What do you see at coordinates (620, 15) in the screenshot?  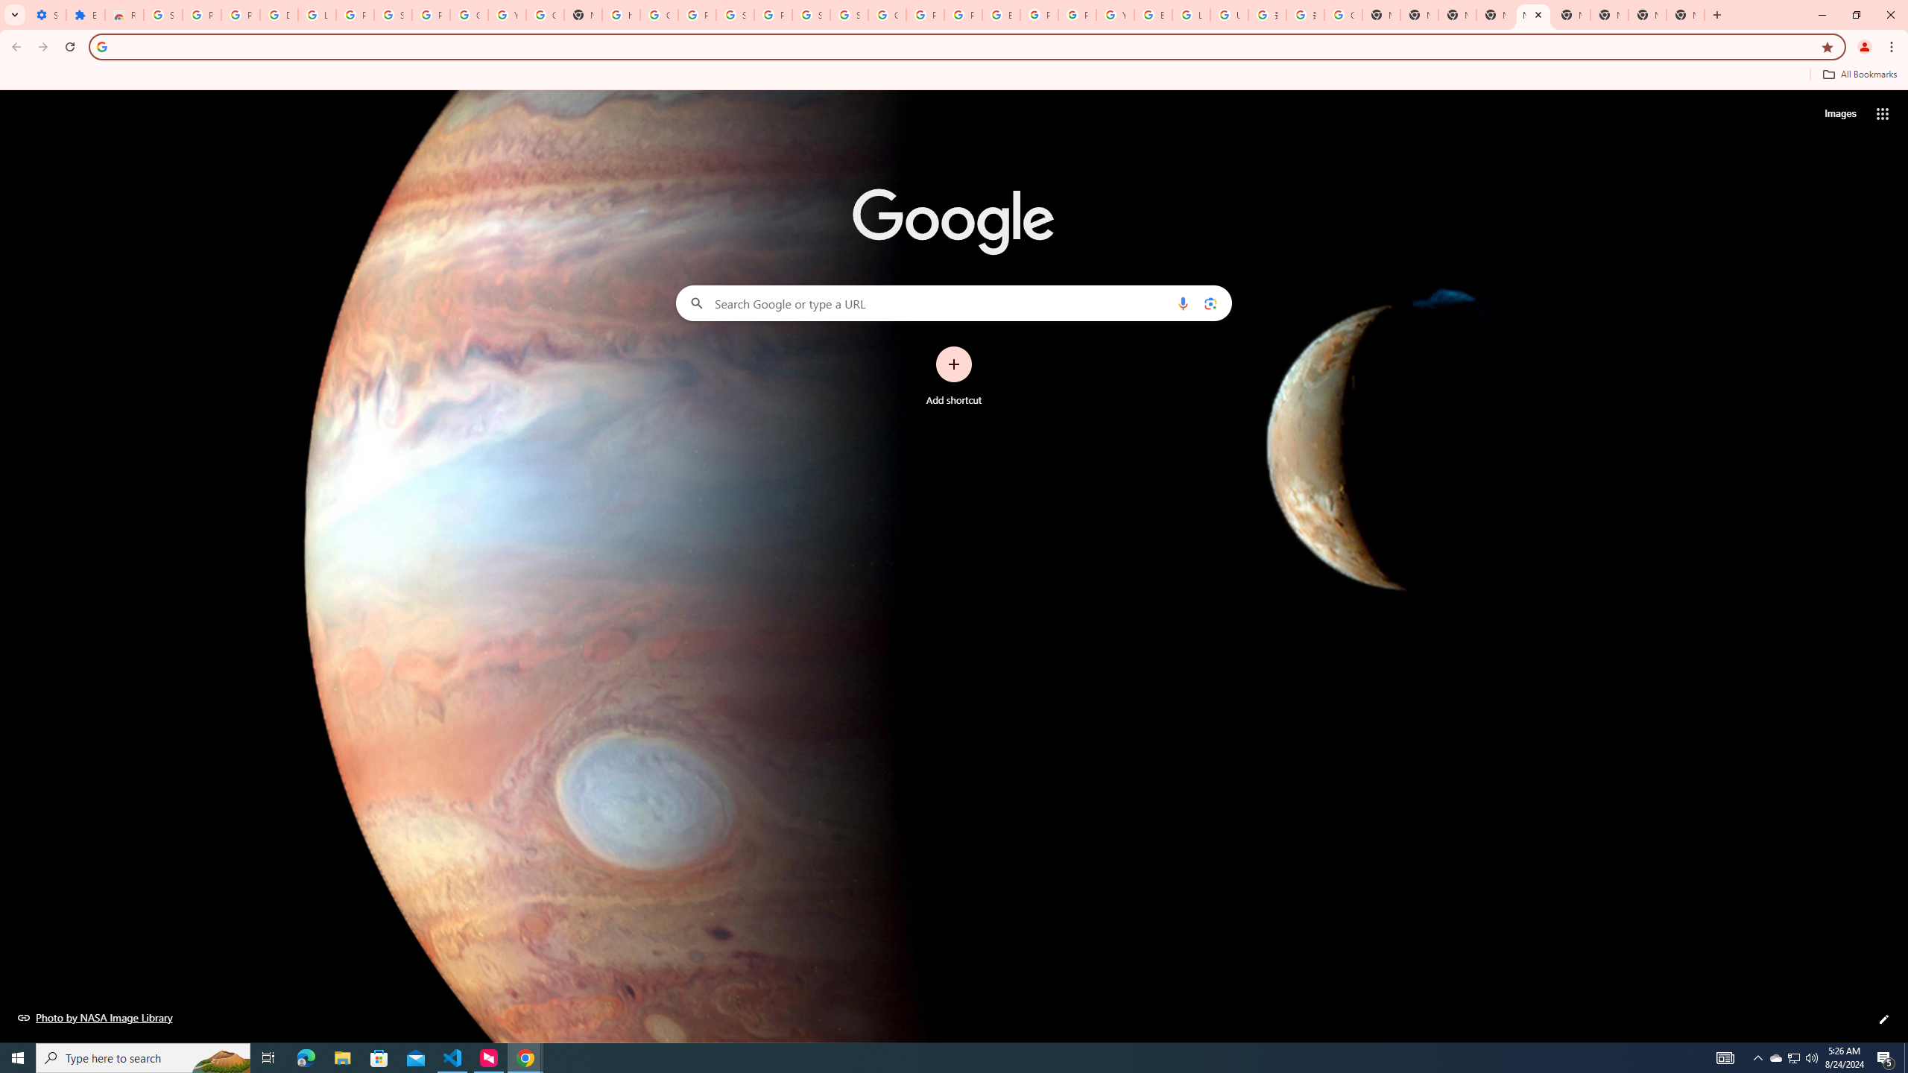 I see `https://scholar.google.com/` at bounding box center [620, 15].